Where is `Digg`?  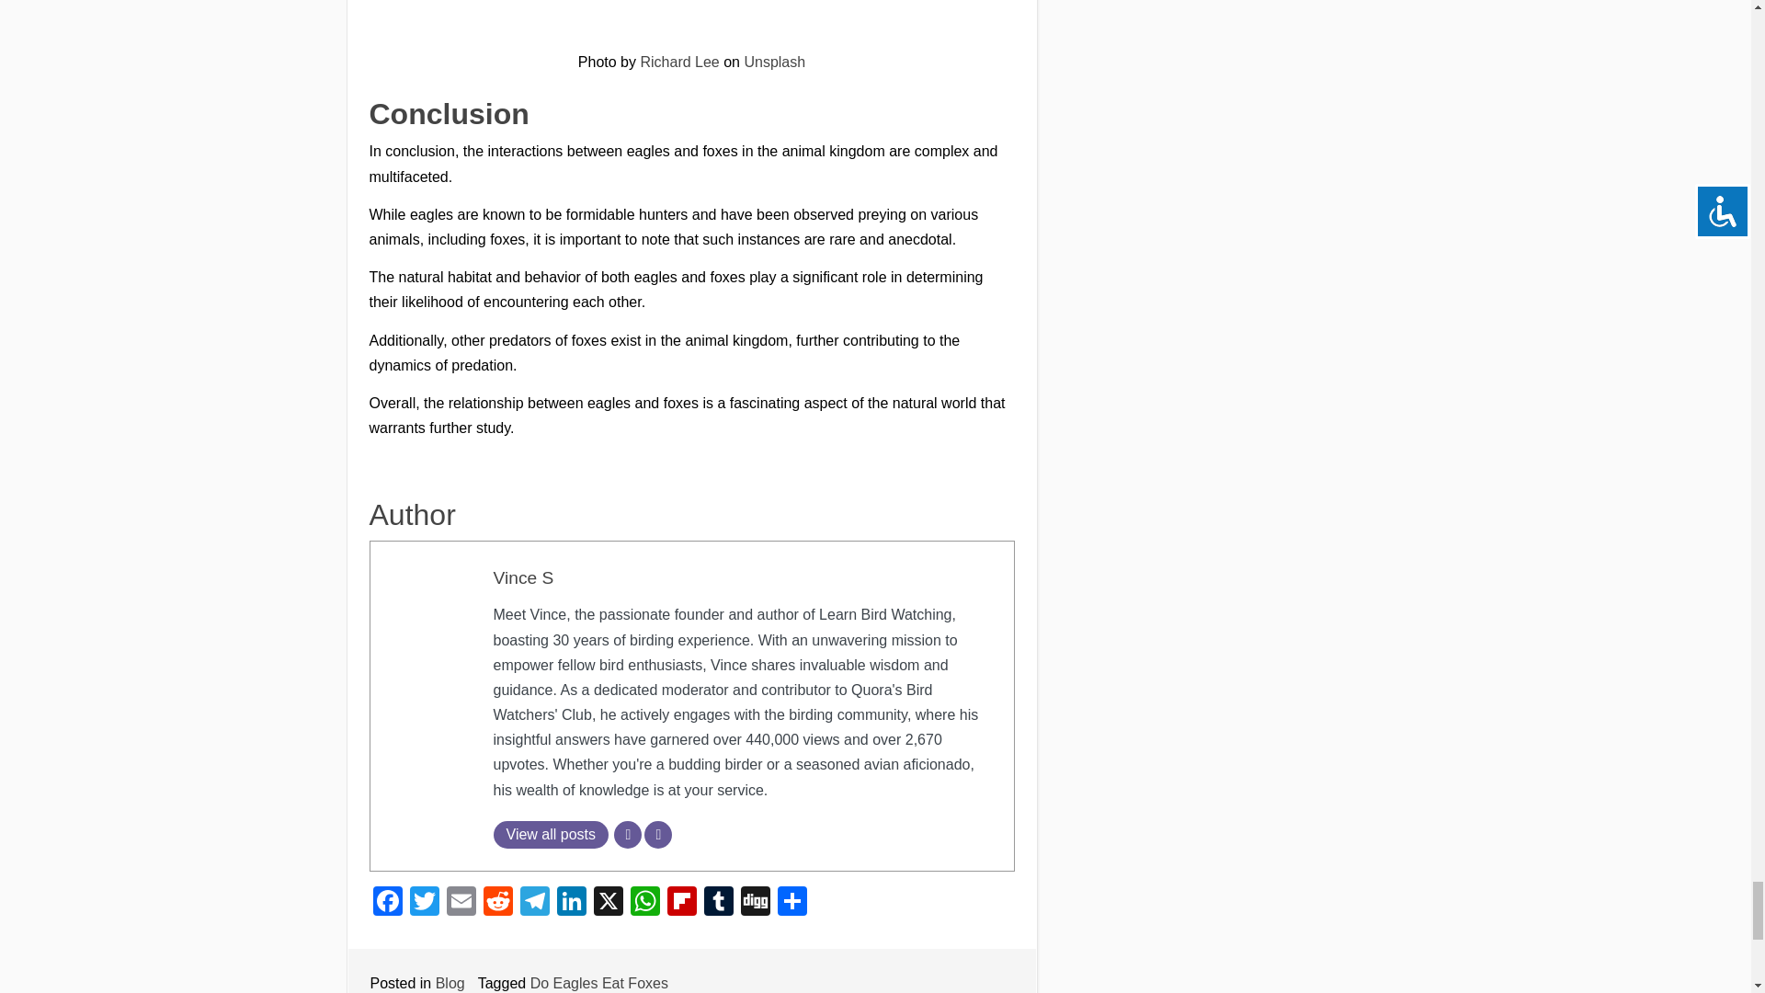 Digg is located at coordinates (756, 903).